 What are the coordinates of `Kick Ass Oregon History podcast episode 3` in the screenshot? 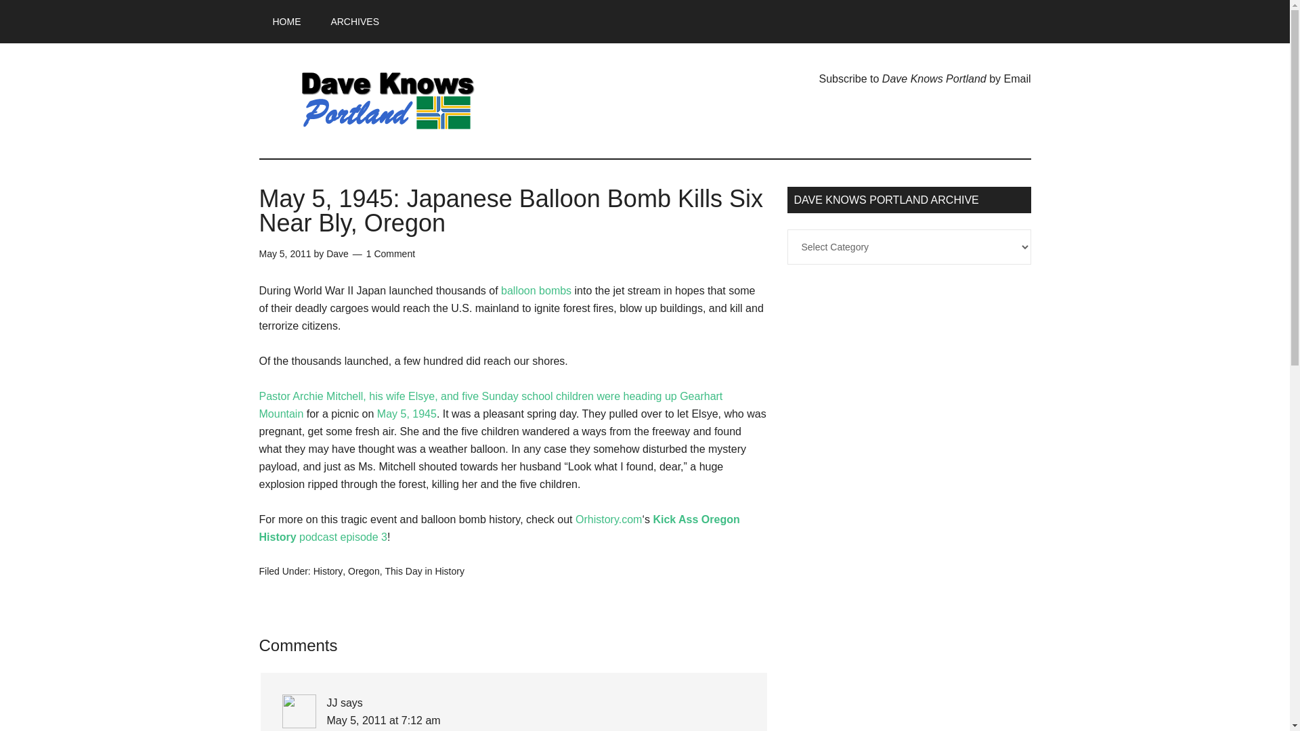 It's located at (499, 528).